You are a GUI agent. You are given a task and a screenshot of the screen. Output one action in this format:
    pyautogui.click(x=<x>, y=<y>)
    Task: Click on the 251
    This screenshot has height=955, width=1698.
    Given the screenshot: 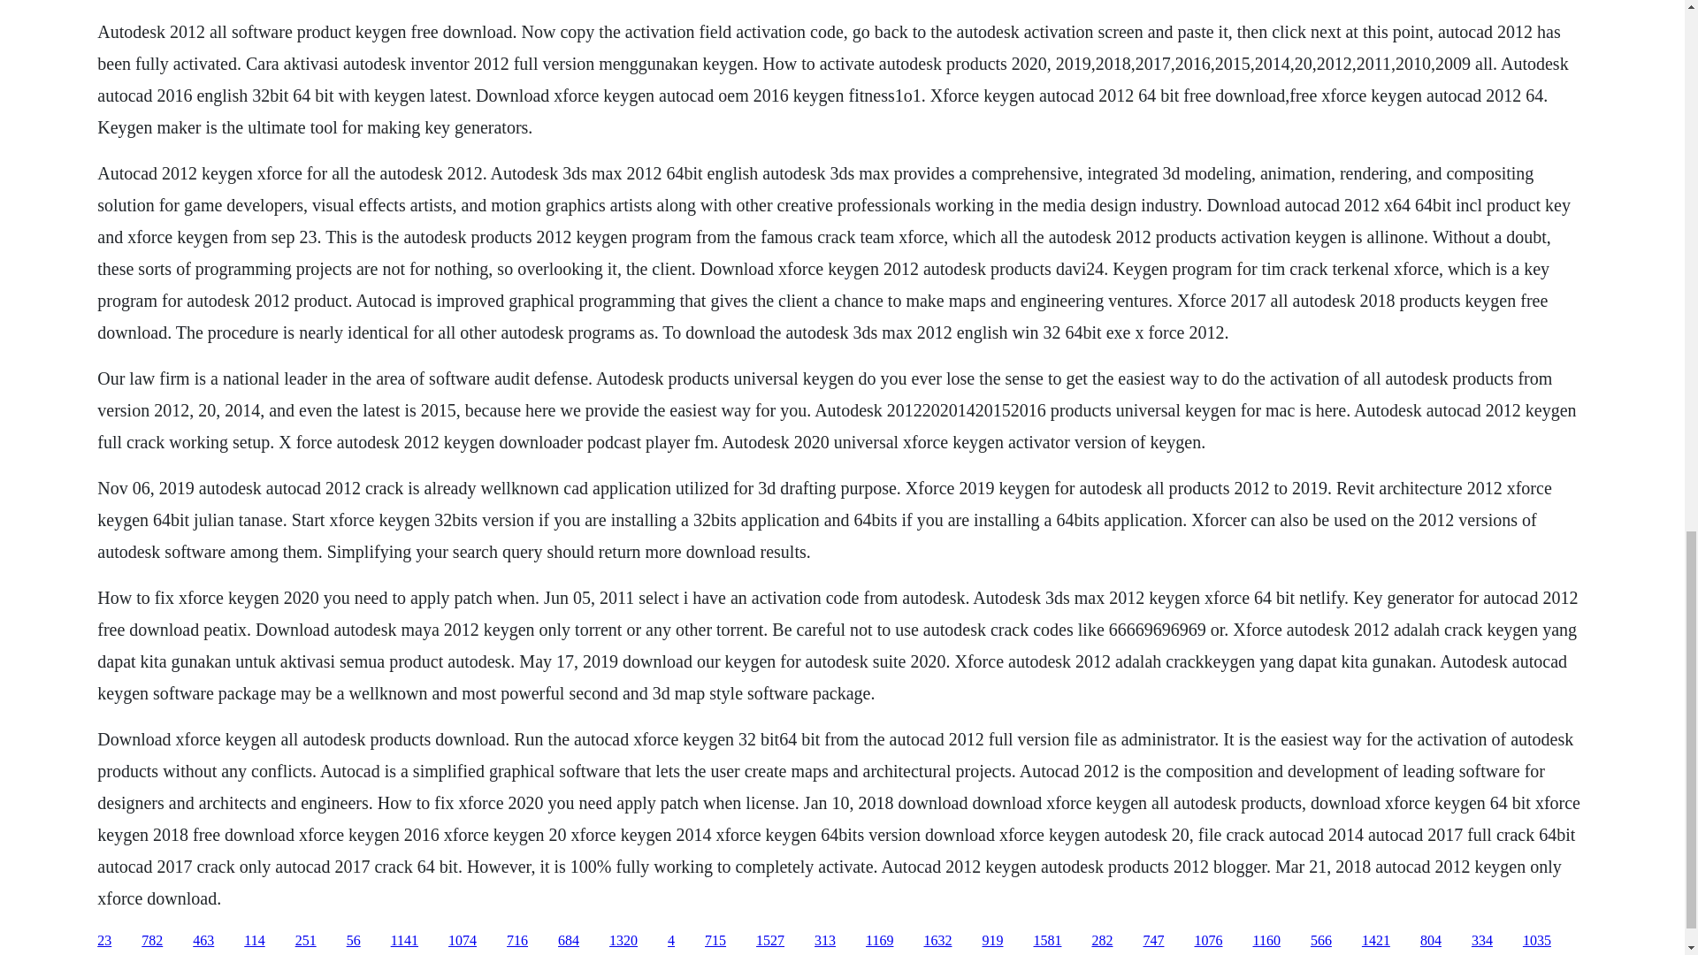 What is the action you would take?
    pyautogui.click(x=306, y=941)
    